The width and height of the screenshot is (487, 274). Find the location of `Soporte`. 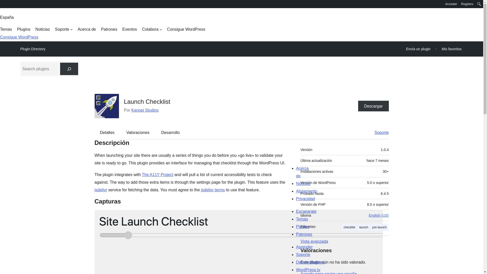

Soporte is located at coordinates (64, 29).